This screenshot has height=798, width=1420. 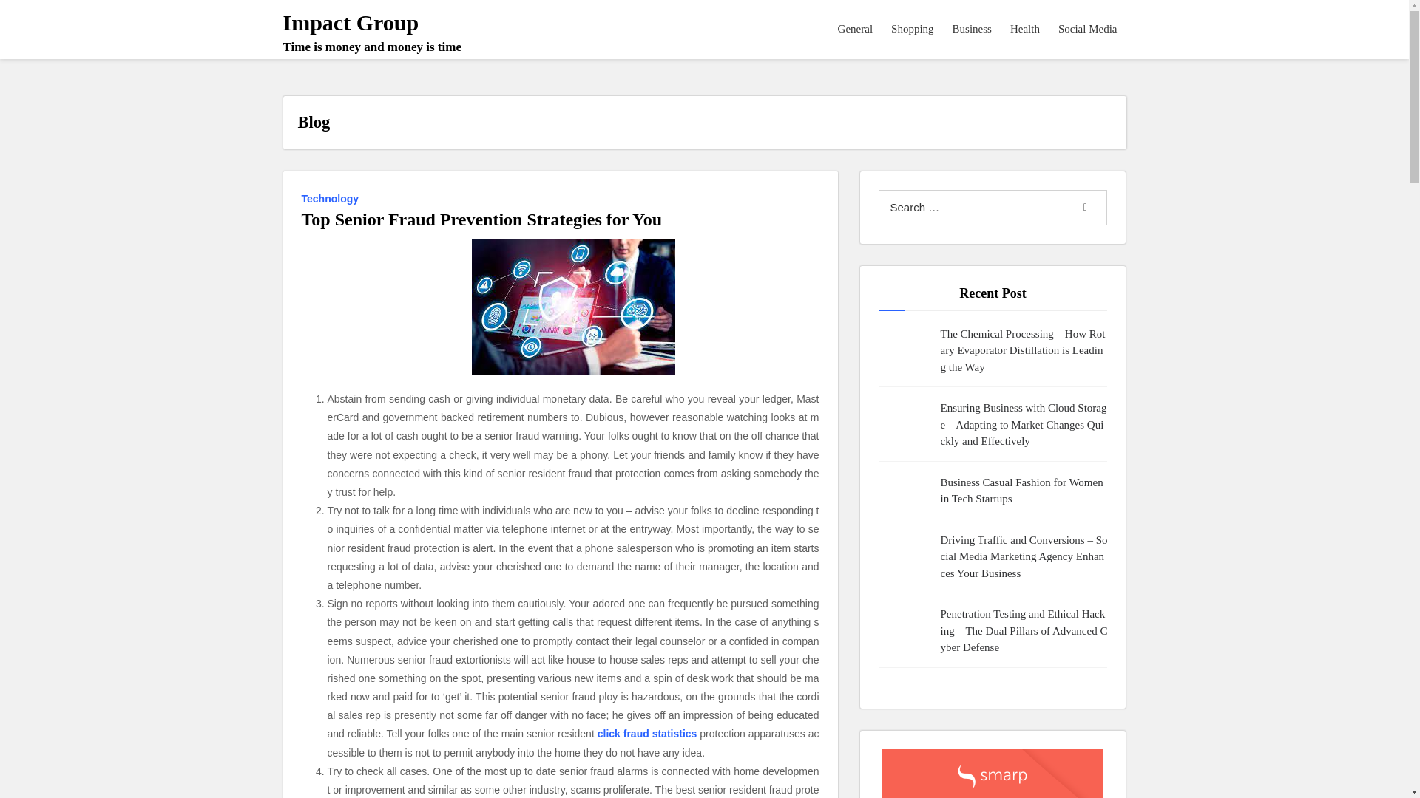 What do you see at coordinates (371, 32) in the screenshot?
I see `Shopping` at bounding box center [371, 32].